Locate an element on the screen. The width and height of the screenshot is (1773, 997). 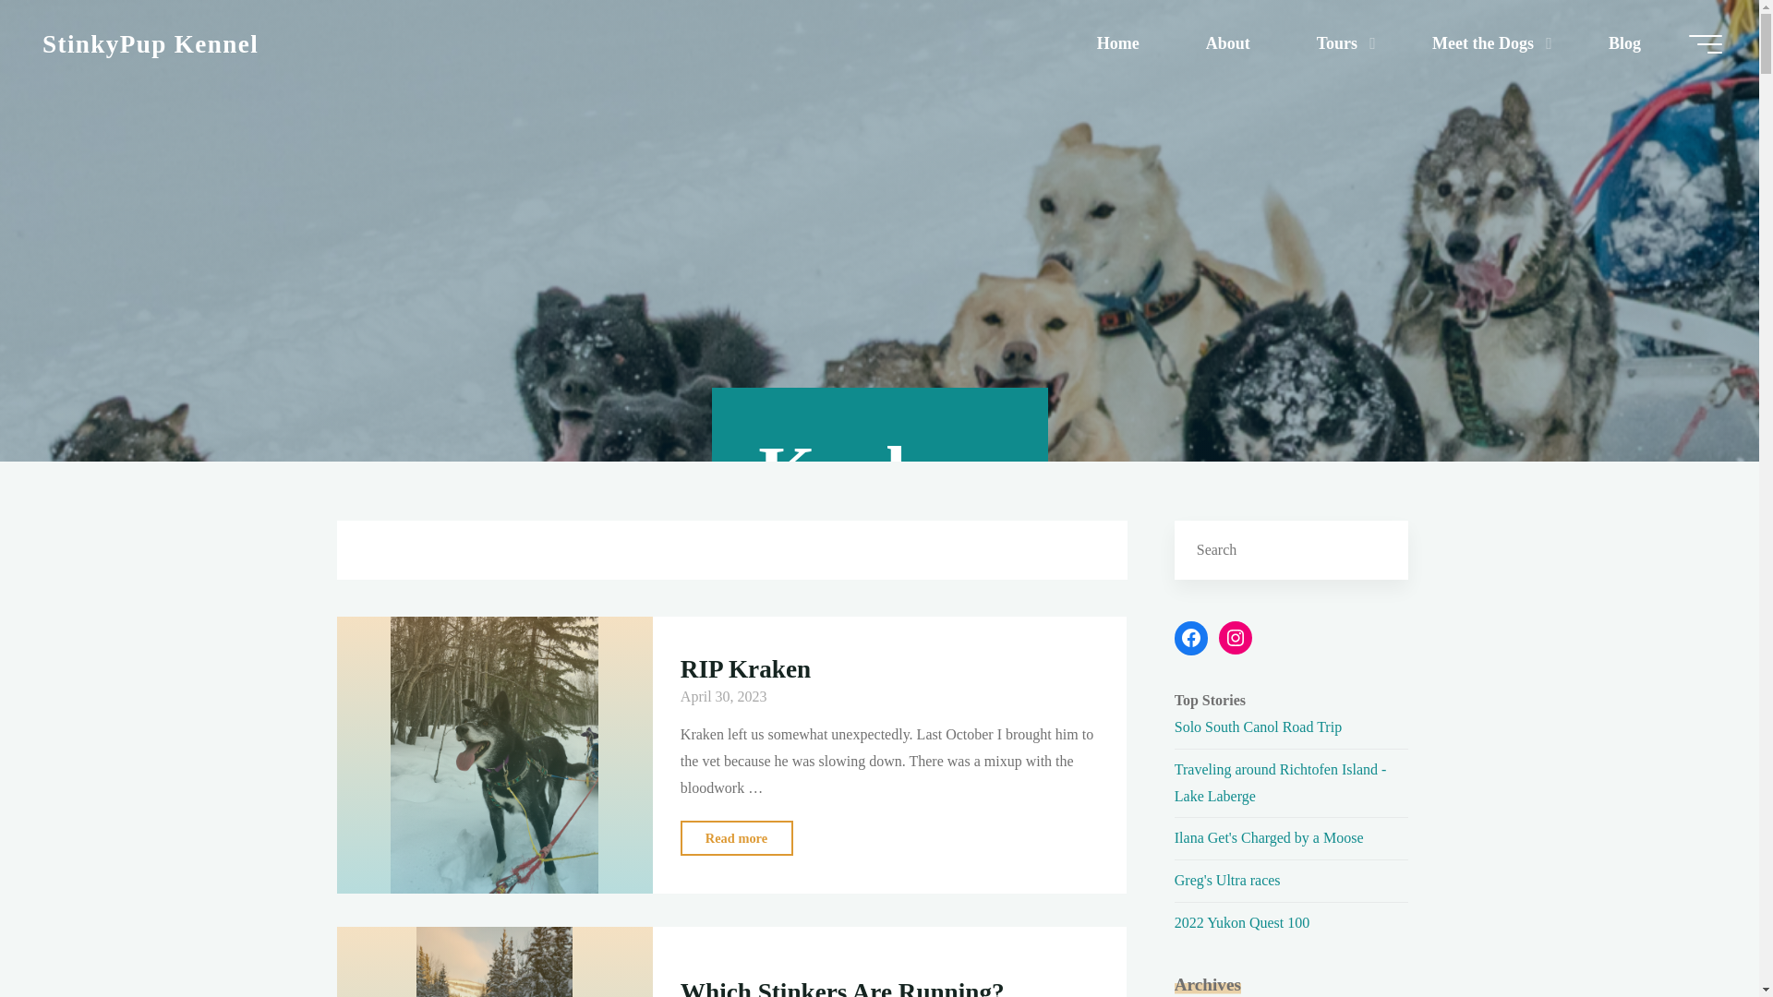
RIP Kraken is located at coordinates (1228, 43).